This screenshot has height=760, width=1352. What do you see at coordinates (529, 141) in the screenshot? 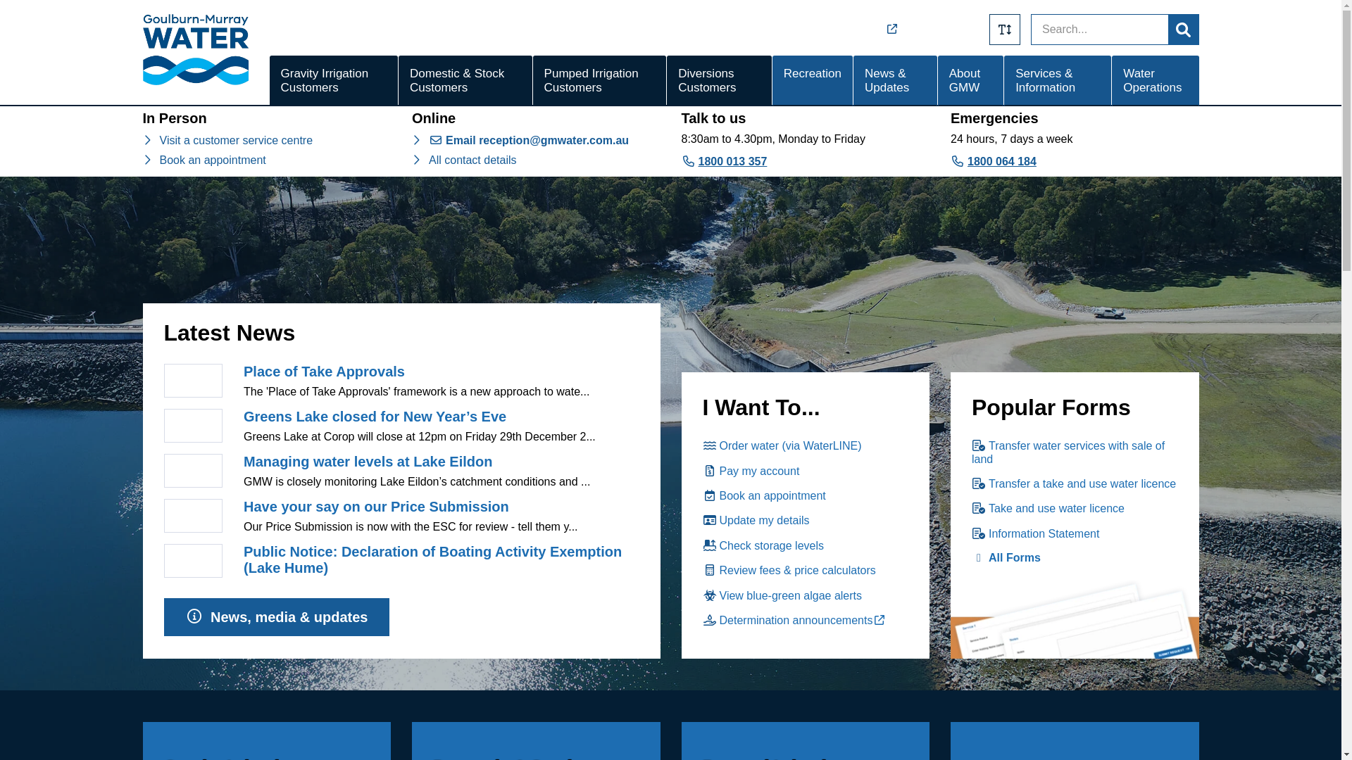
I see `Email reception@gmwater.com.au` at bounding box center [529, 141].